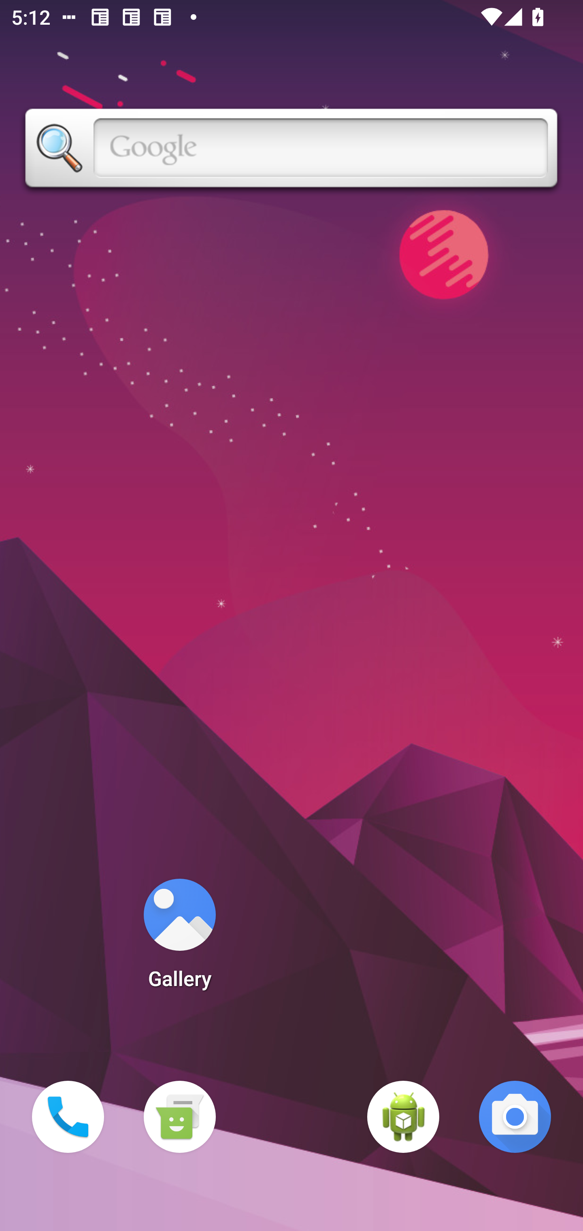 Image resolution: width=583 pixels, height=1231 pixels. What do you see at coordinates (403, 1117) in the screenshot?
I see `WebView Browser Tester` at bounding box center [403, 1117].